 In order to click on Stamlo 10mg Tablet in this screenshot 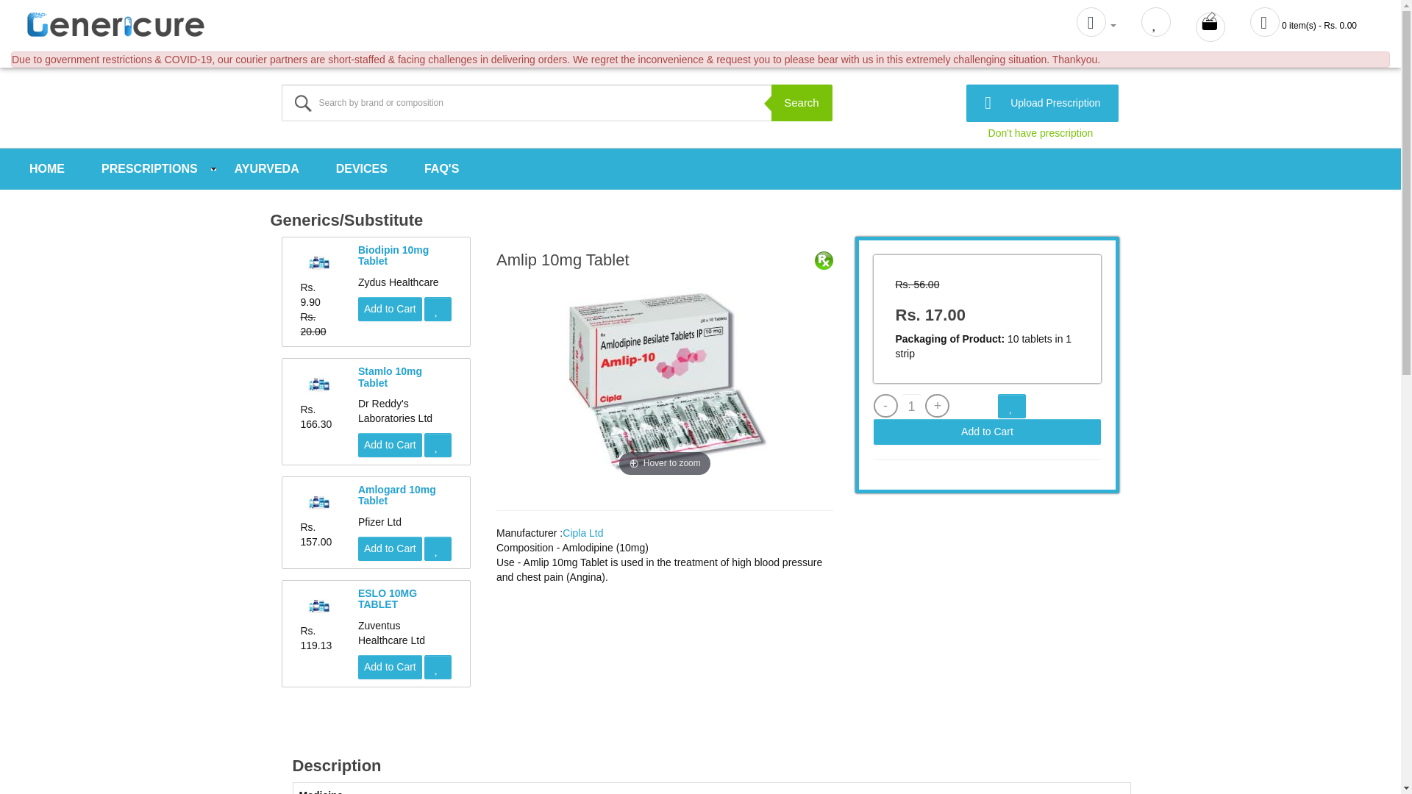, I will do `click(390, 376)`.